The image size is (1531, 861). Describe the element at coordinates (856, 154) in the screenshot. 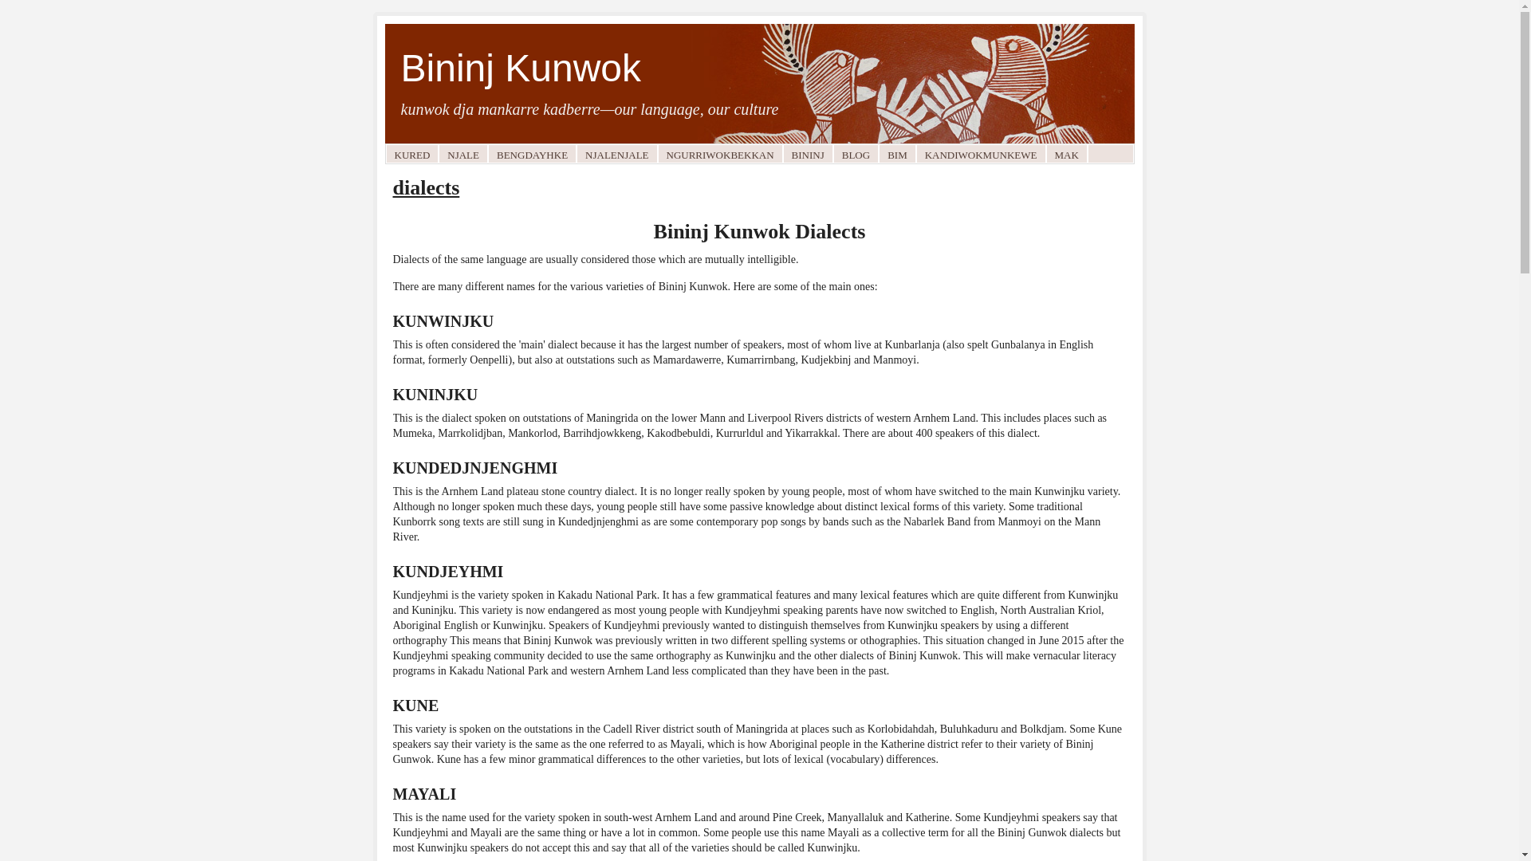

I see `BLOG` at that location.